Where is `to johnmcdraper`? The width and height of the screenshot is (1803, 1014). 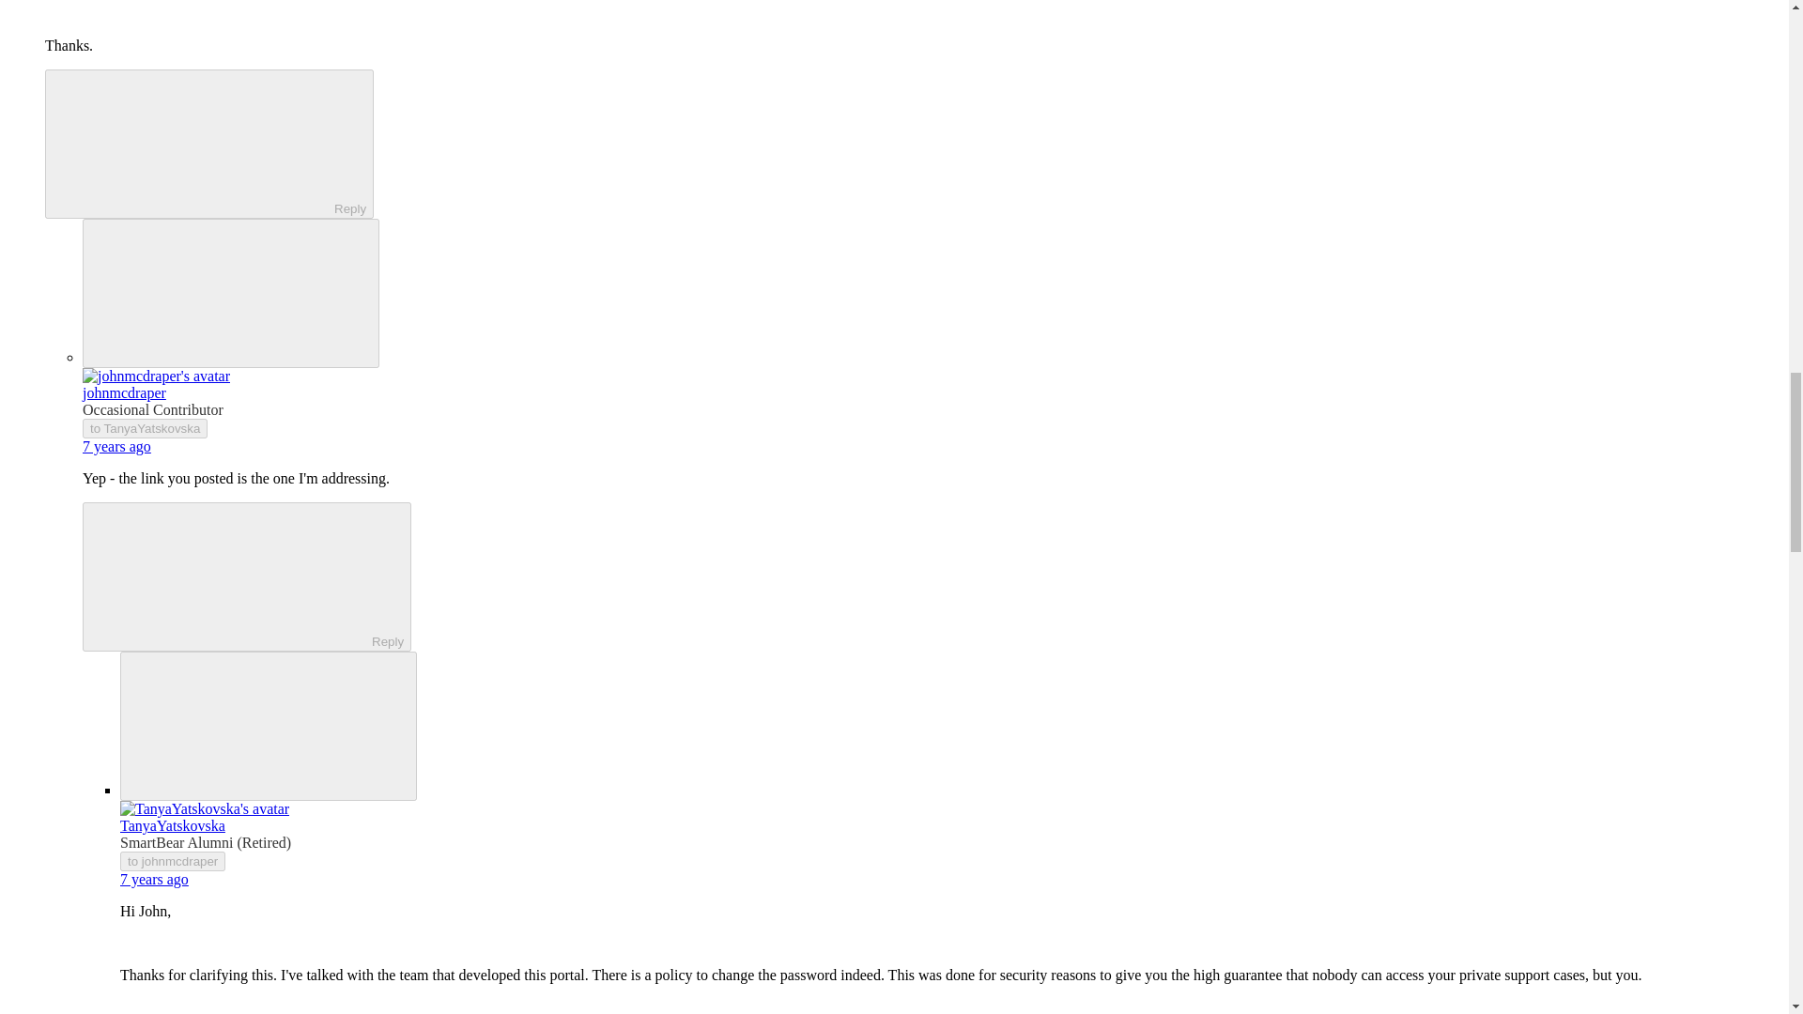
to johnmcdraper is located at coordinates (173, 861).